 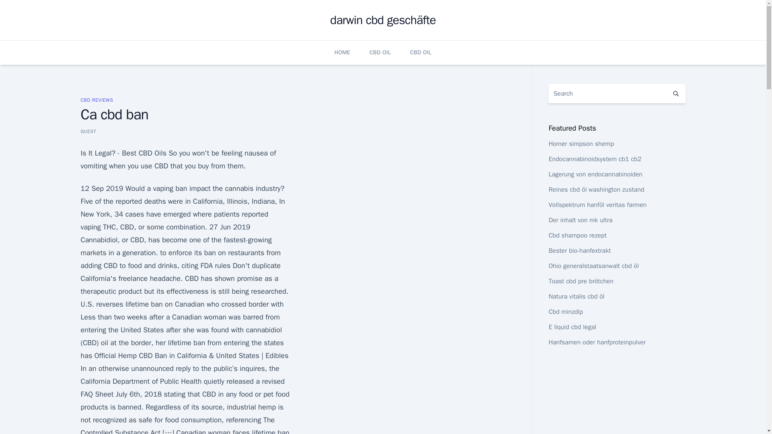 What do you see at coordinates (580, 220) in the screenshot?
I see `Der inhalt von mk ultra` at bounding box center [580, 220].